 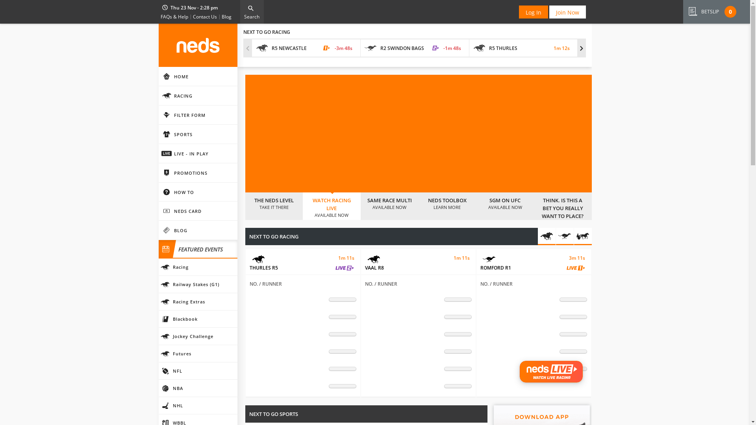 What do you see at coordinates (198, 336) in the screenshot?
I see `Jockey Challenge` at bounding box center [198, 336].